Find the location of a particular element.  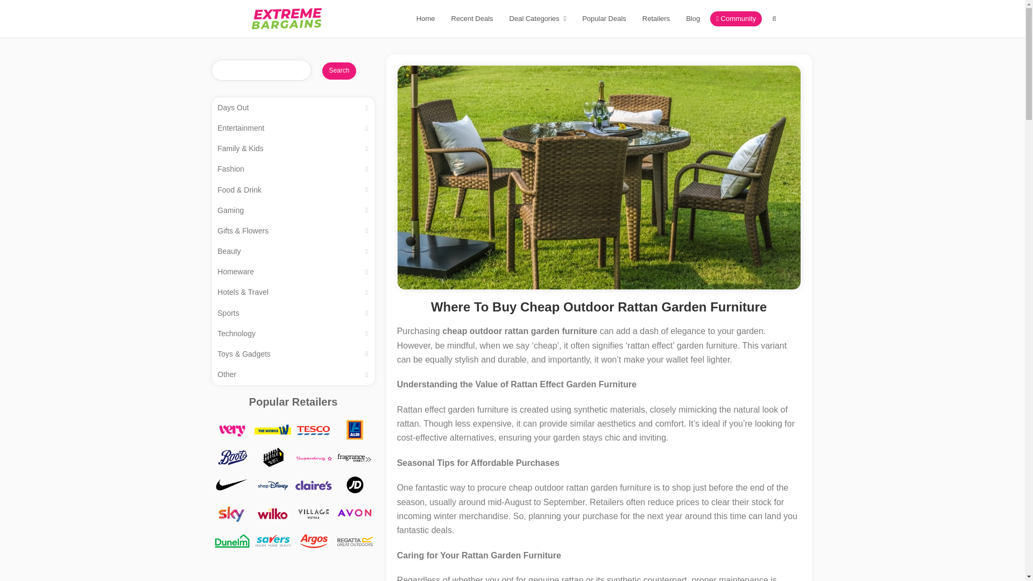

Entertainment is located at coordinates (293, 129).